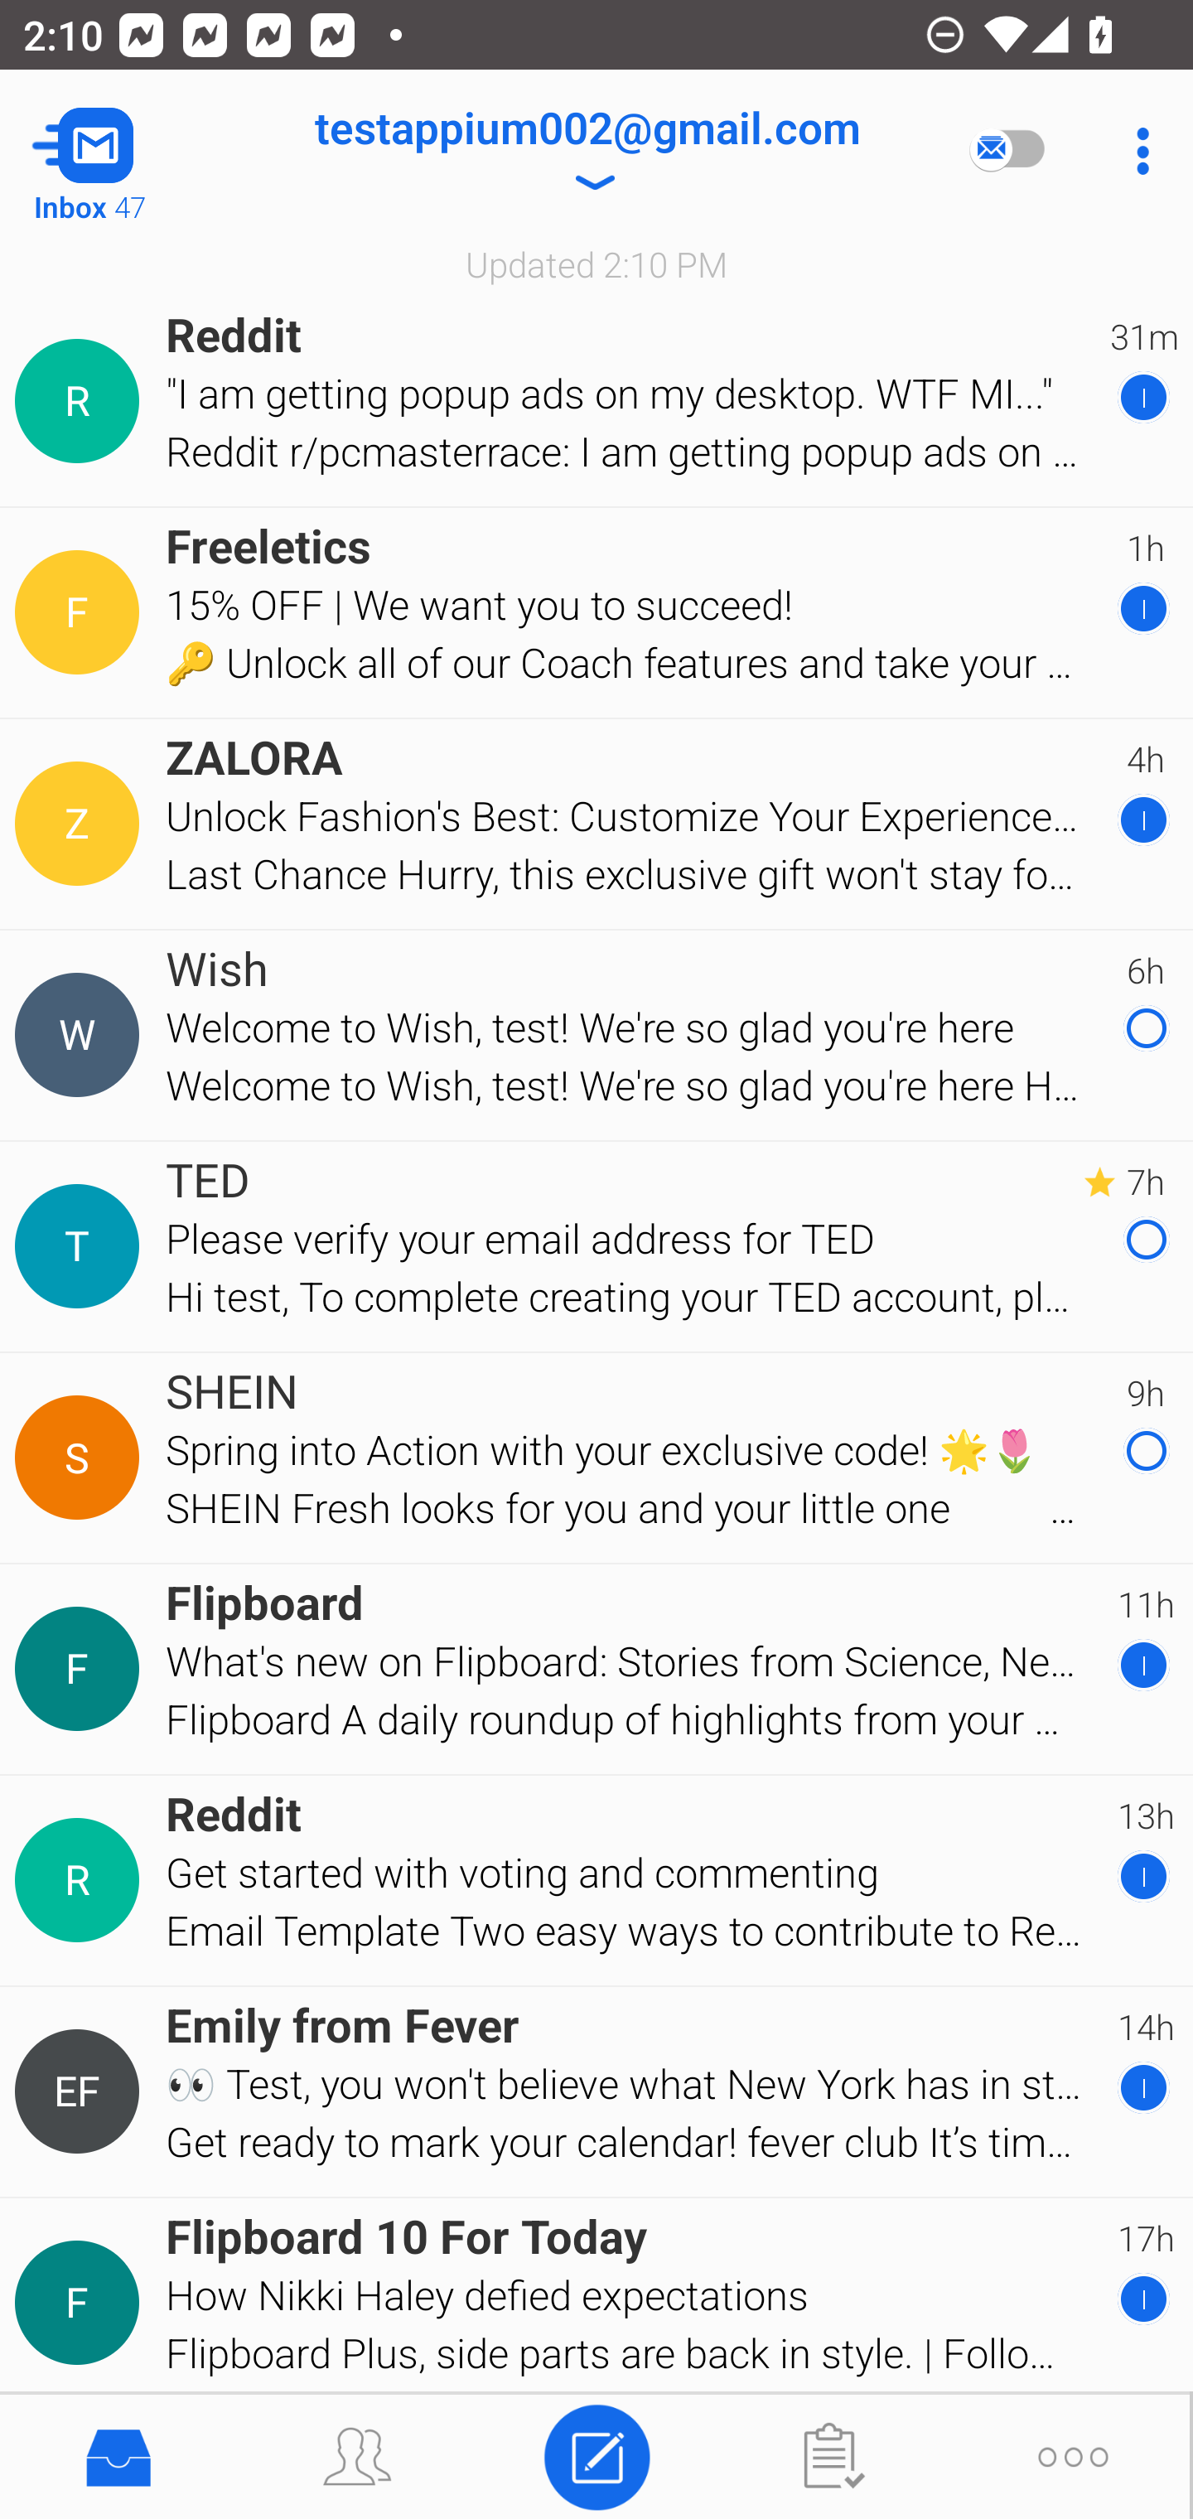 Image resolution: width=1193 pixels, height=2519 pixels. What do you see at coordinates (81, 2304) in the screenshot?
I see `Contact Details` at bounding box center [81, 2304].